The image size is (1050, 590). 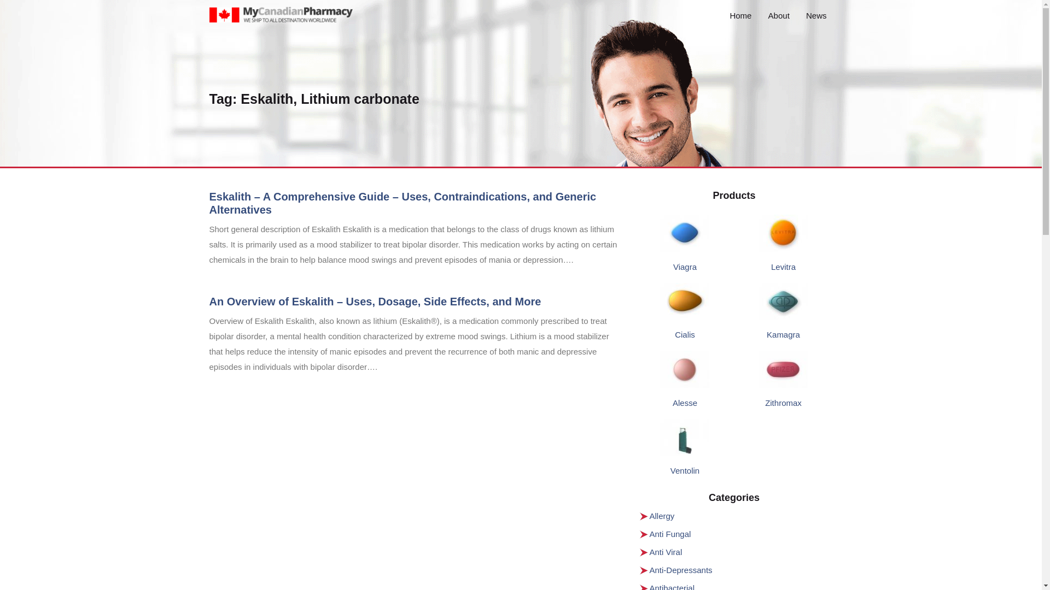 What do you see at coordinates (783, 403) in the screenshot?
I see `Zithromax` at bounding box center [783, 403].